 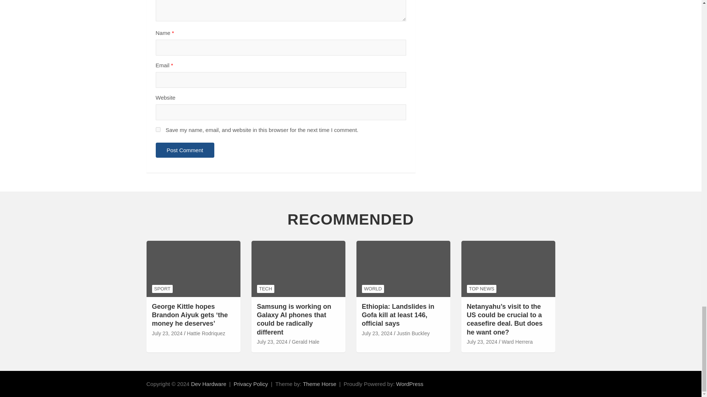 I want to click on WordPress, so click(x=409, y=384).